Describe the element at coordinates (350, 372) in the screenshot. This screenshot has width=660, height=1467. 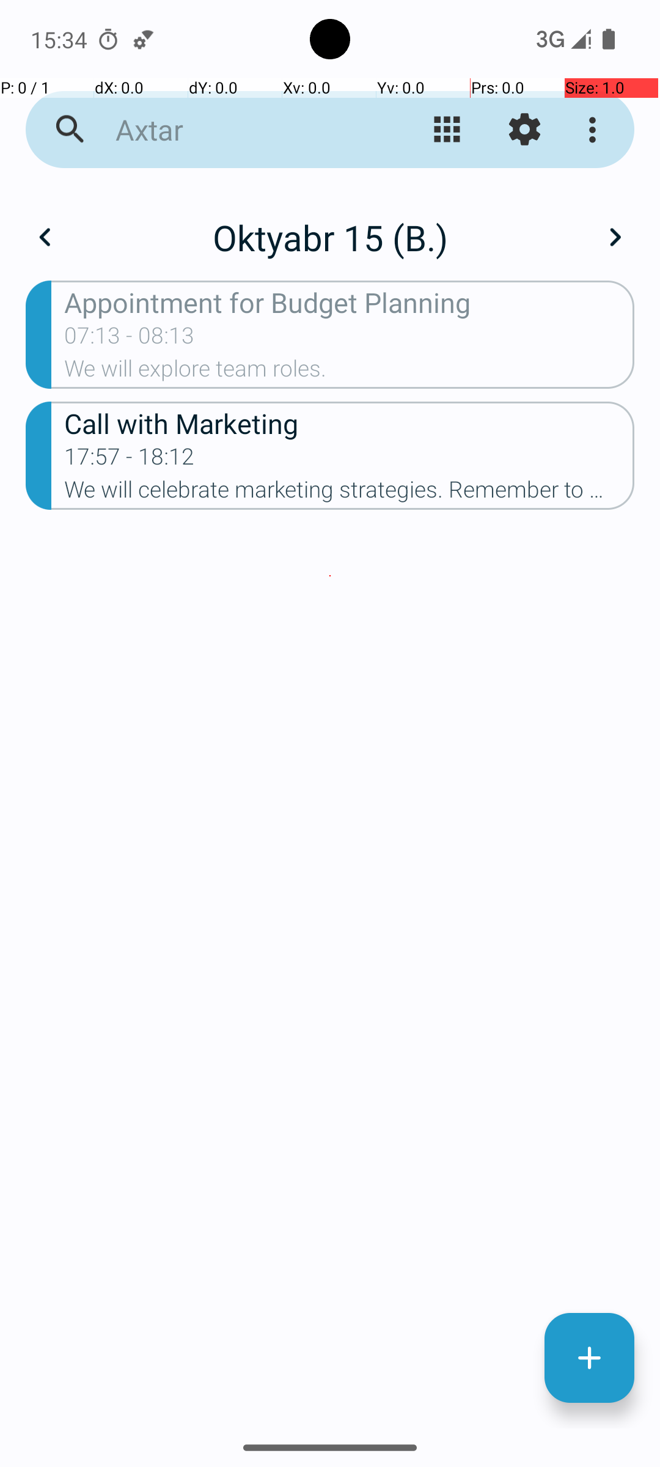
I see `We will explore team roles.` at that location.